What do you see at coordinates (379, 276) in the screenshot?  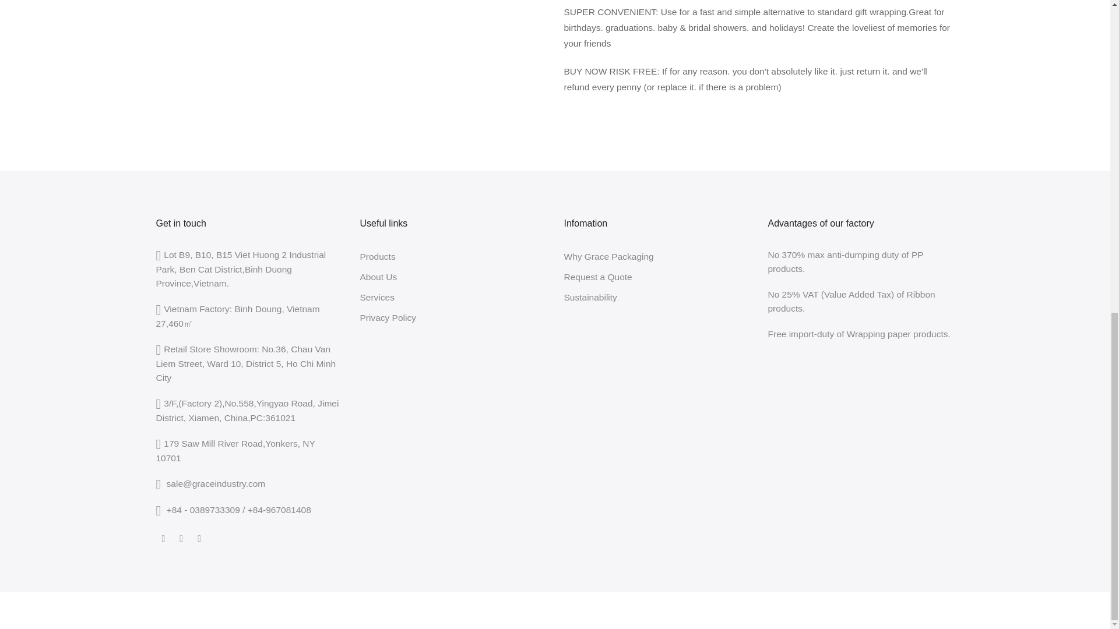 I see `About Us` at bounding box center [379, 276].